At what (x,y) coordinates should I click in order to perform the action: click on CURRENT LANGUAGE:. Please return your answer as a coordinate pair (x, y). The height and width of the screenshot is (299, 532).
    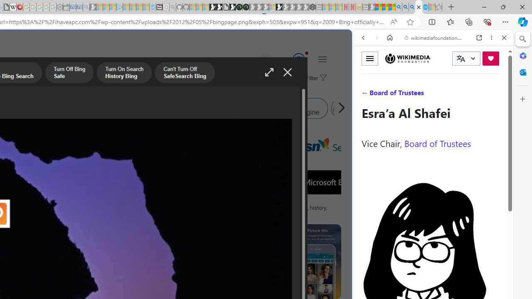
    Looking at the image, I should click on (466, 59).